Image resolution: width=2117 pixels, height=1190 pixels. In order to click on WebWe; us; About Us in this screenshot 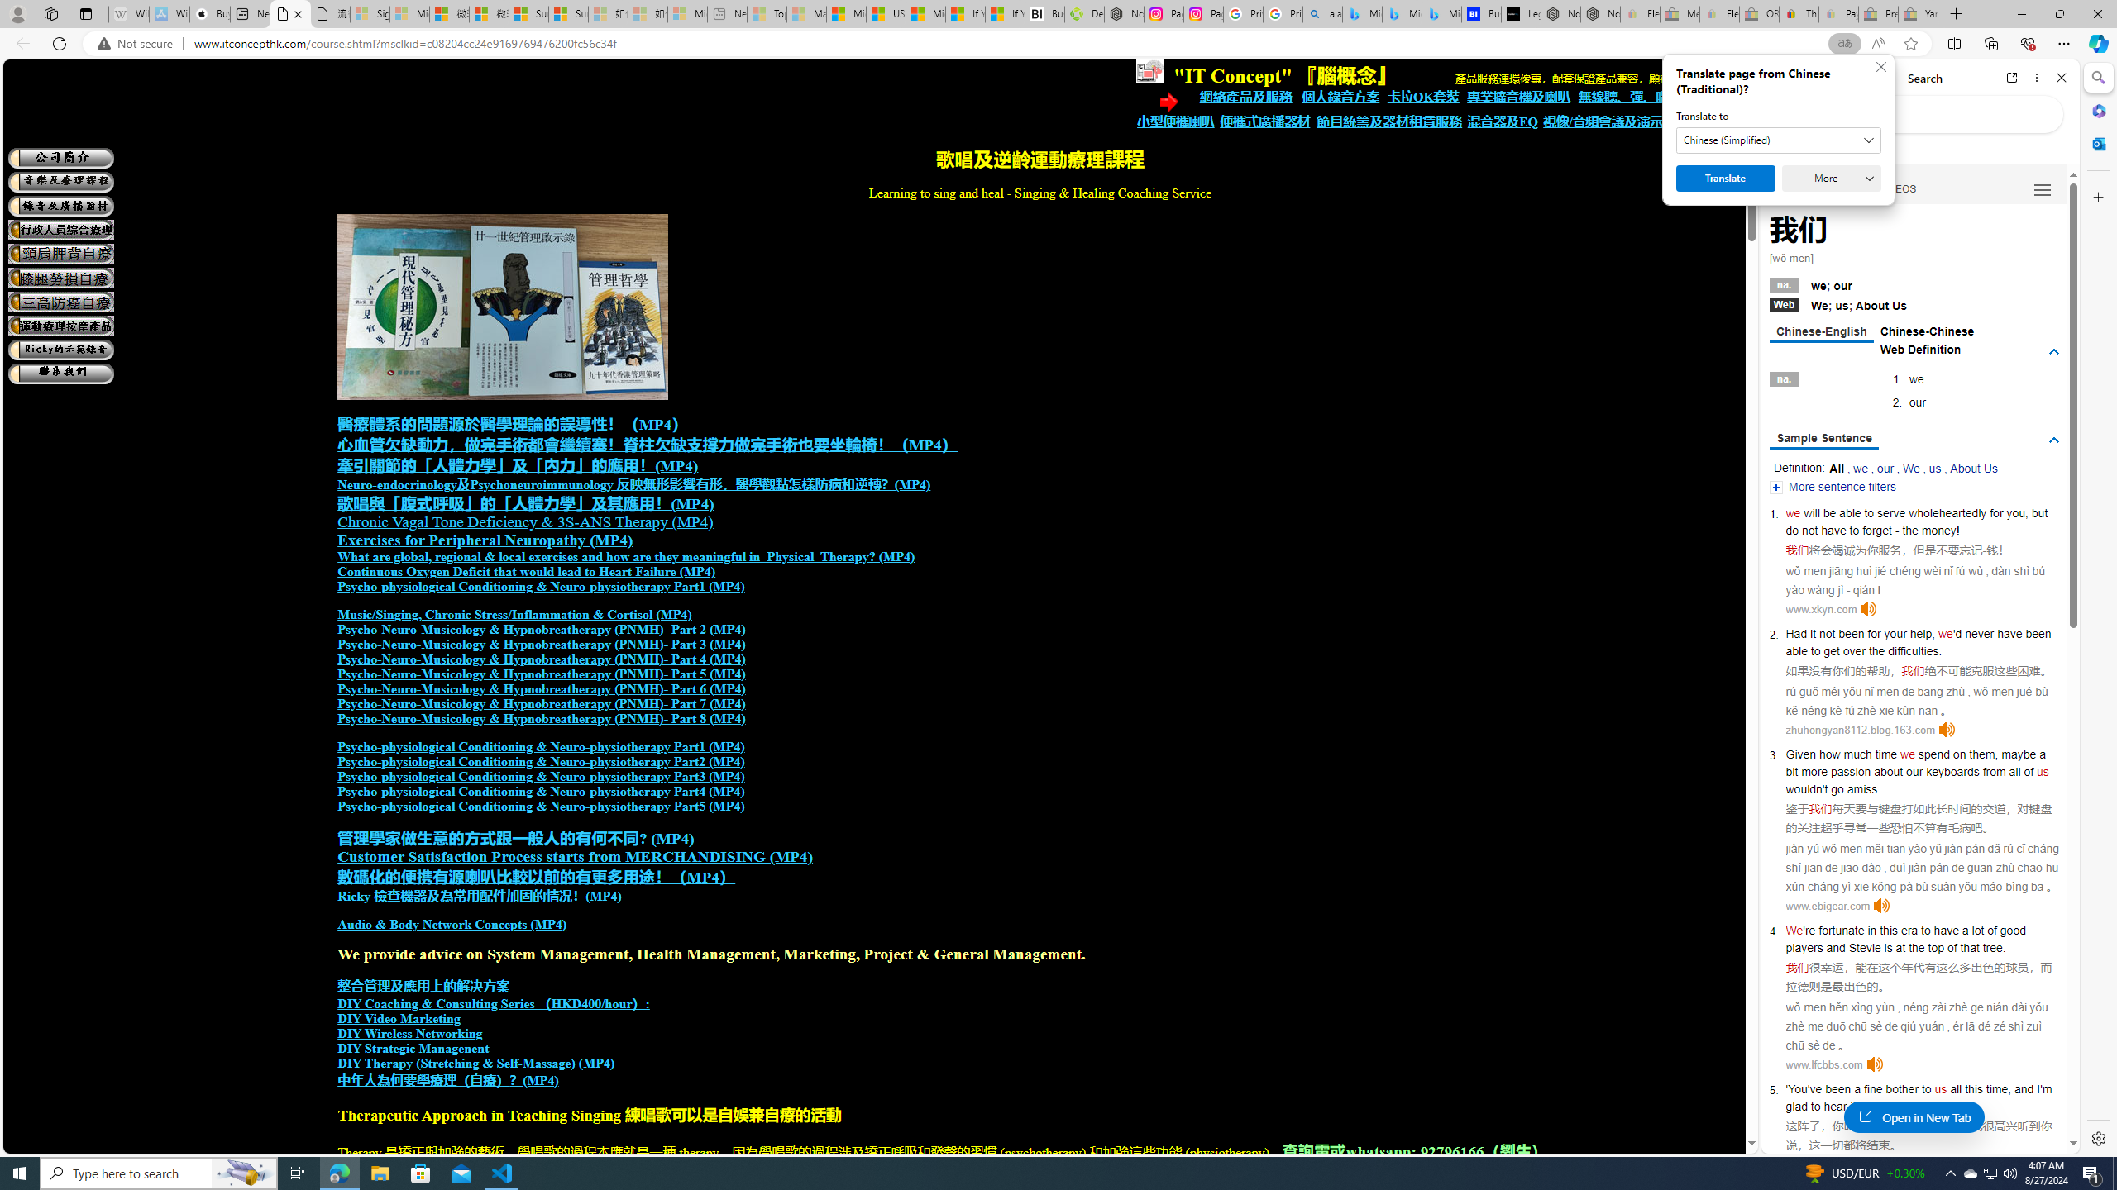, I will do `click(1914, 304)`.